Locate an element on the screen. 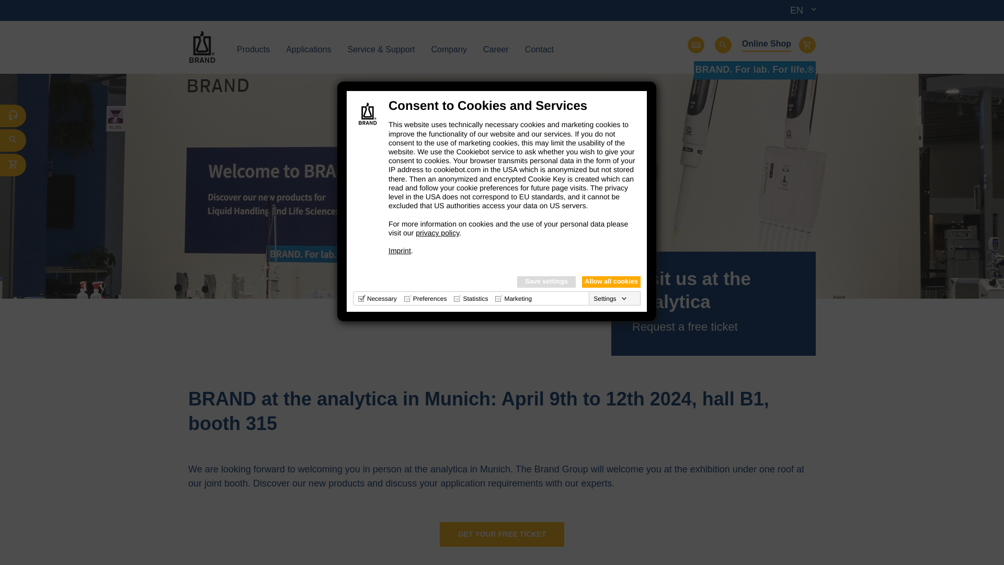 Image resolution: width=1004 pixels, height=565 pixels. Save settings is located at coordinates (546, 281).